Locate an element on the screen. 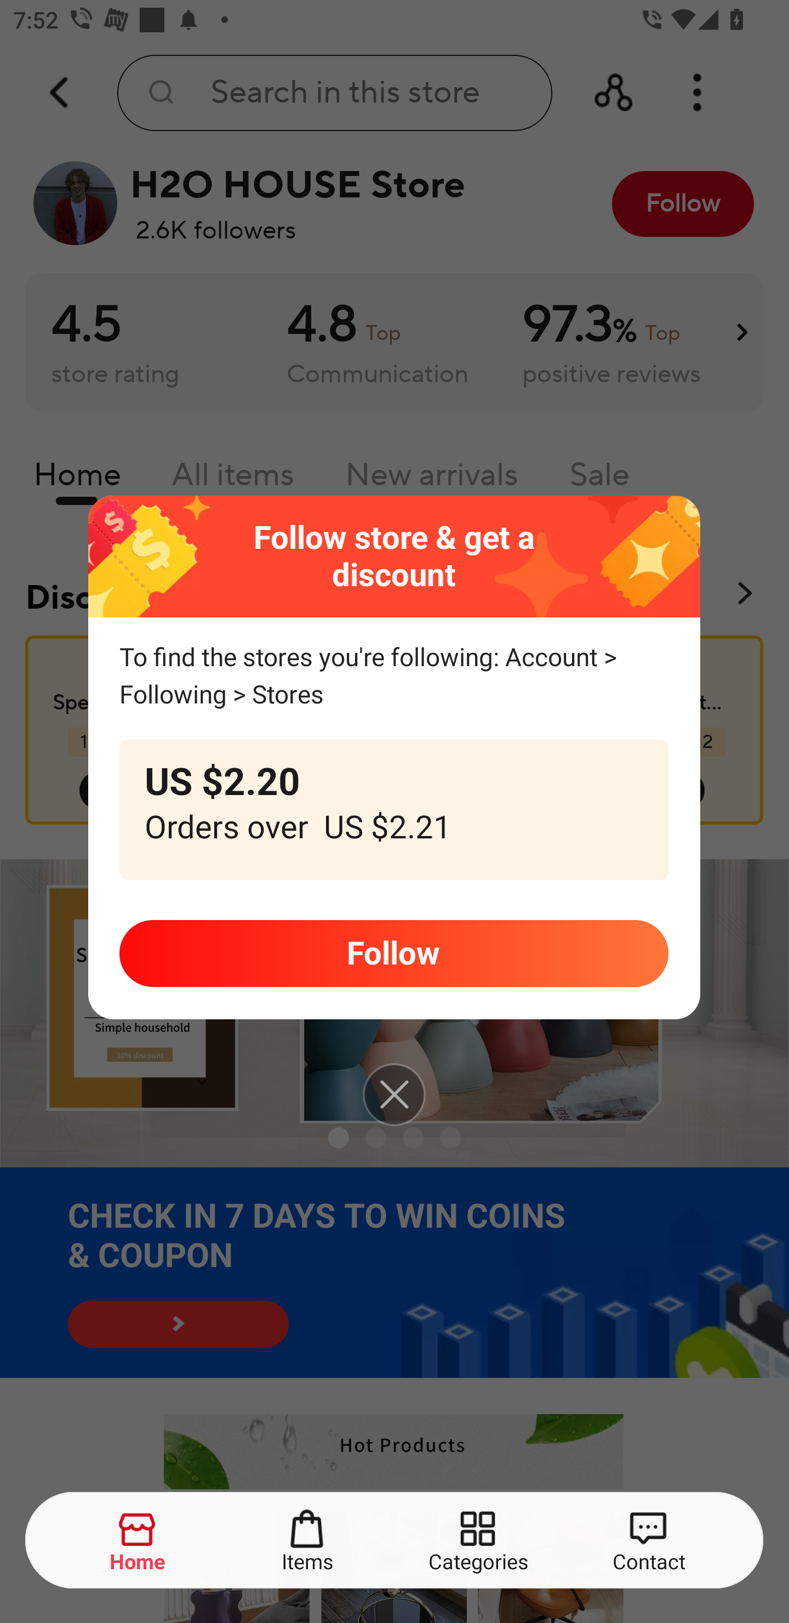 The image size is (789, 1623). Contact is located at coordinates (649, 1541).